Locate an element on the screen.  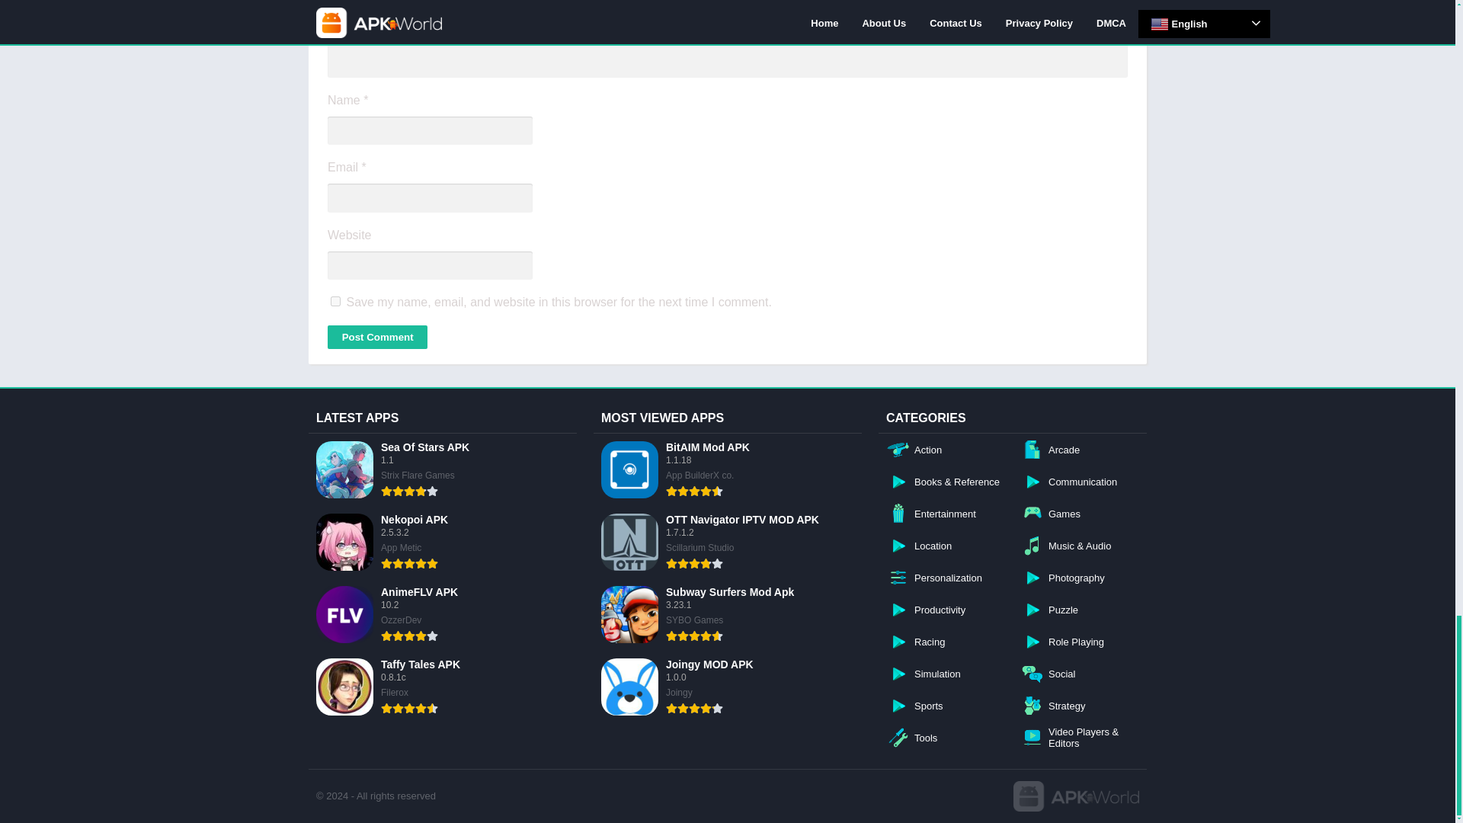
Post Comment is located at coordinates (377, 337).